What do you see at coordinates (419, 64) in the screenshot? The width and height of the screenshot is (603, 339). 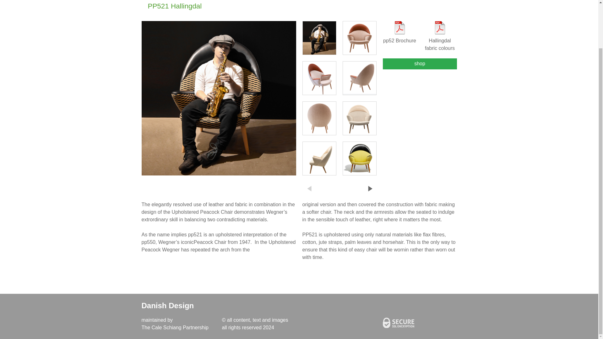 I see `shop` at bounding box center [419, 64].